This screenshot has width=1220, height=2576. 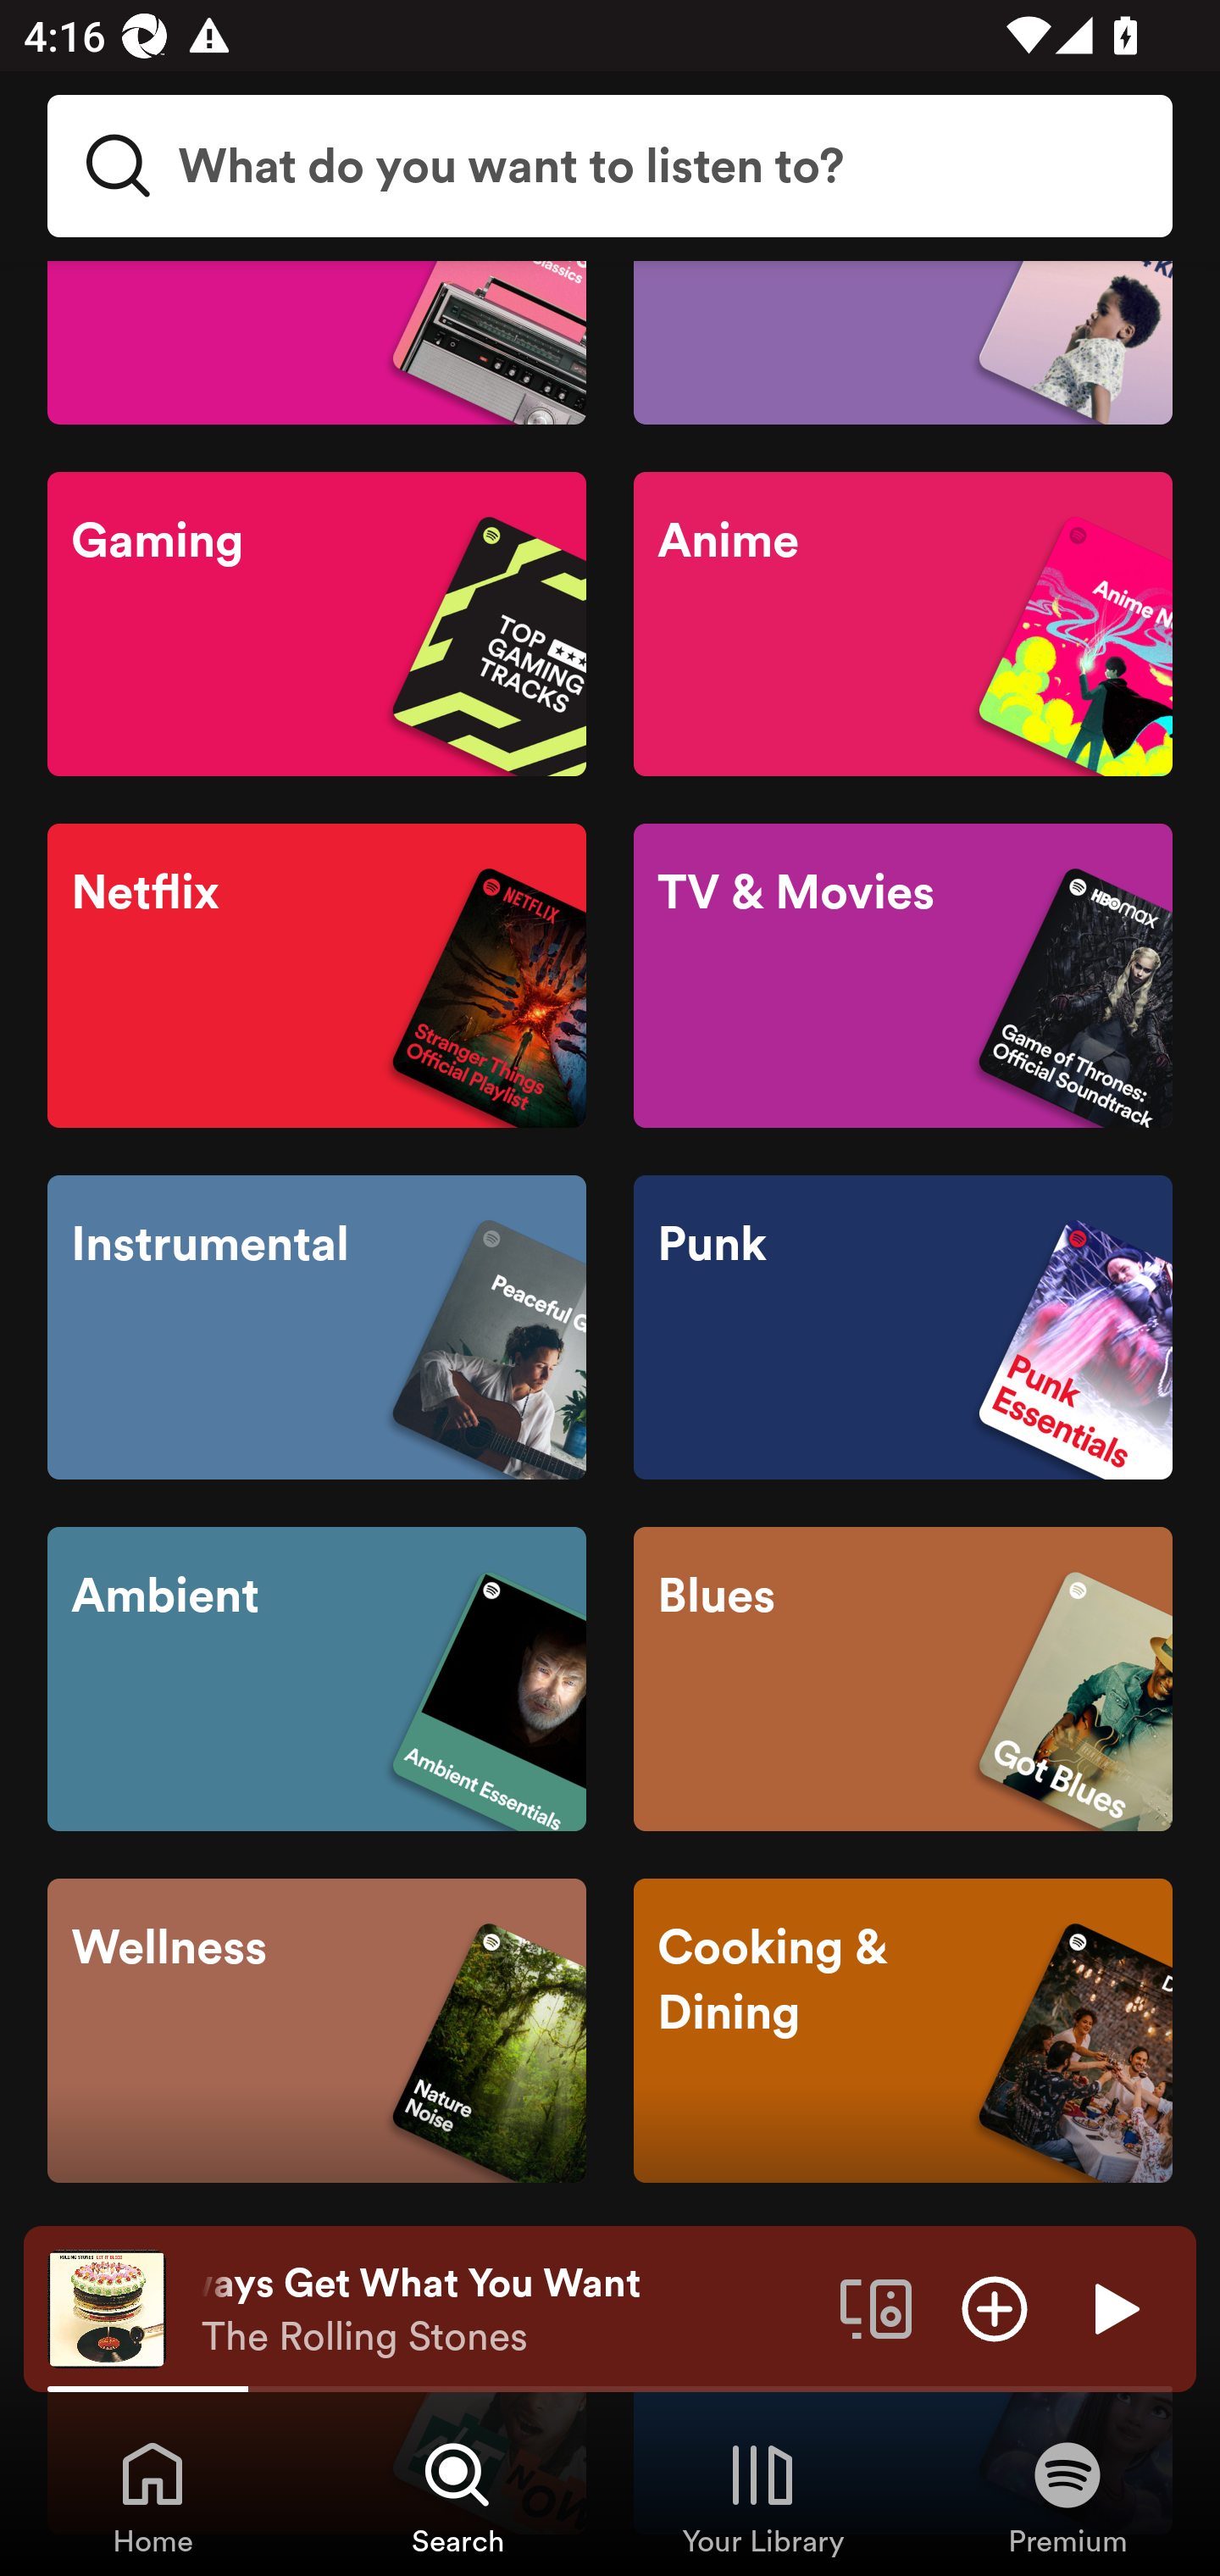 I want to click on Search, Tab 2 of 4 Search Search, so click(x=457, y=2496).